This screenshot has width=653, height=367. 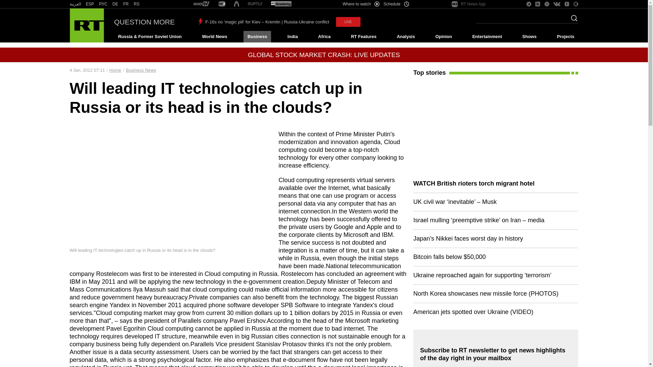 What do you see at coordinates (236, 4) in the screenshot?
I see `RT ` at bounding box center [236, 4].